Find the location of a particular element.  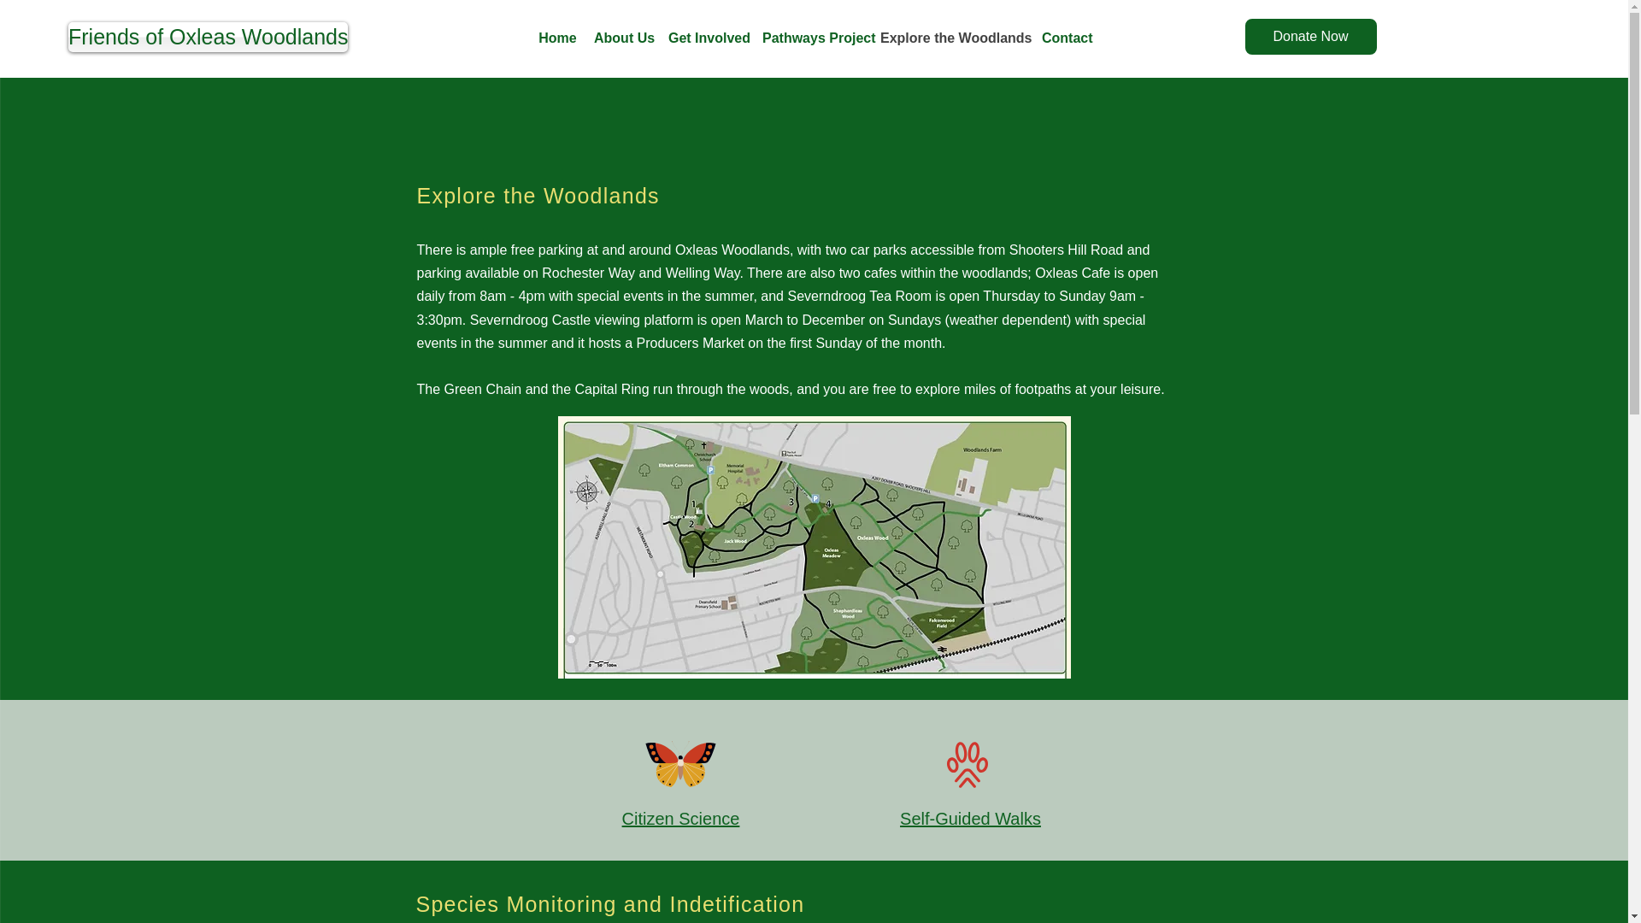

About Us is located at coordinates (622, 38).